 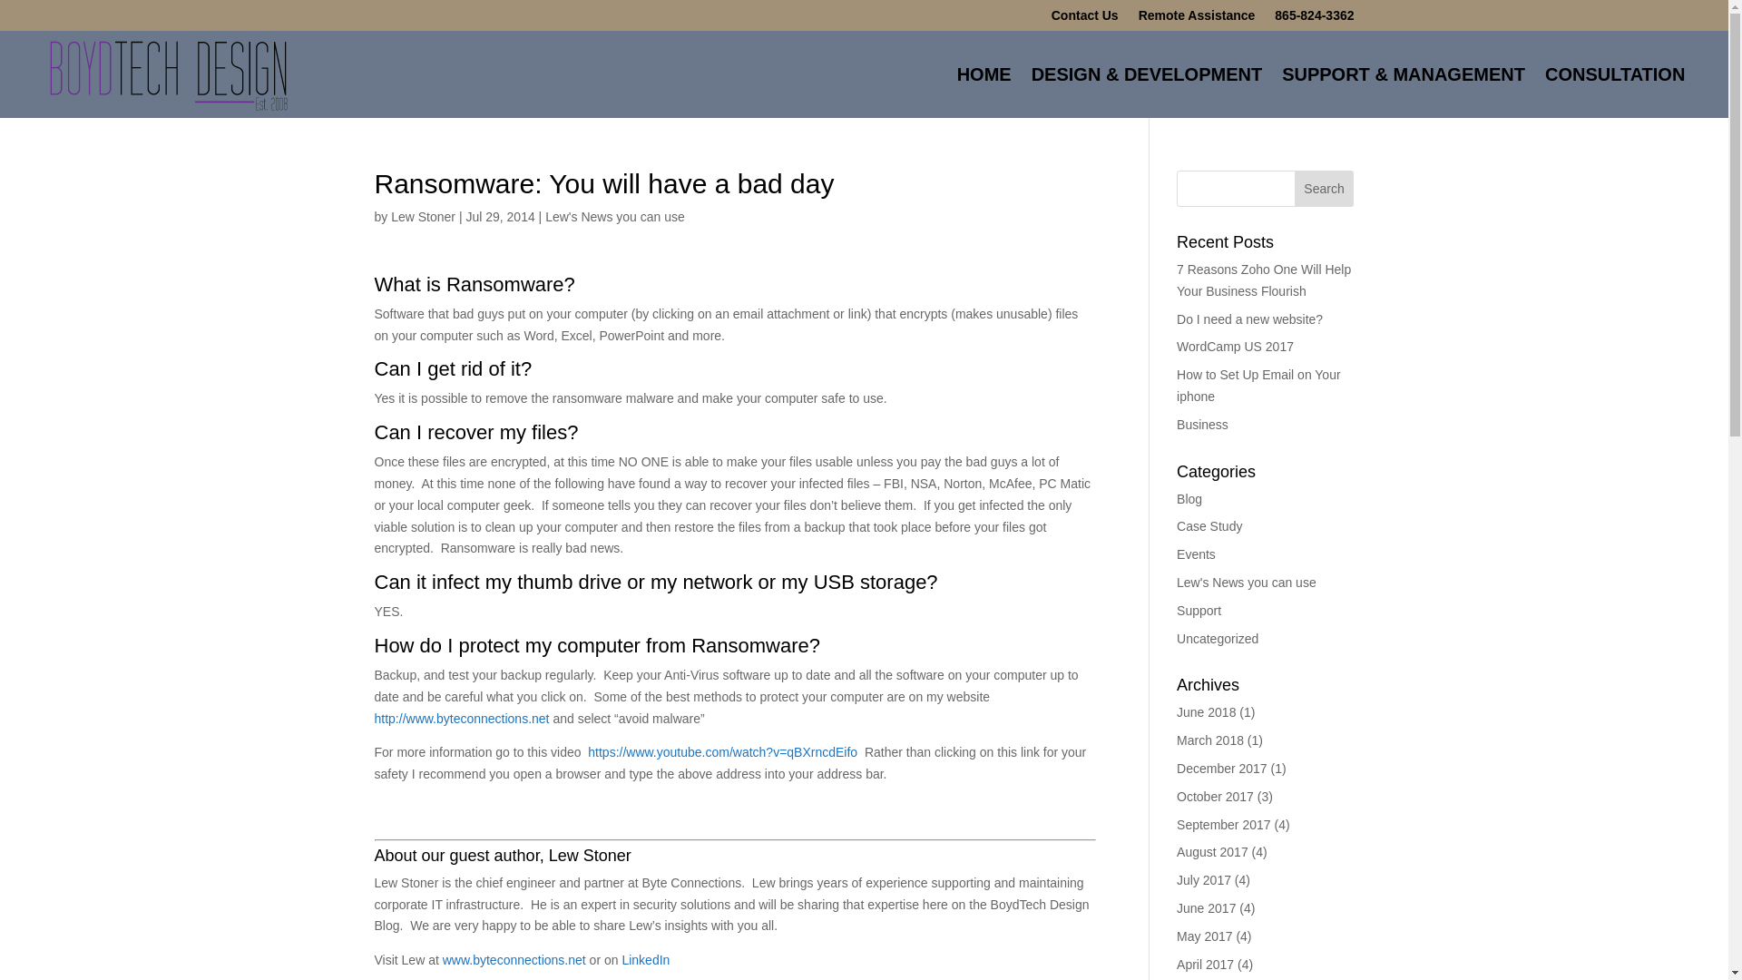 What do you see at coordinates (1085, 18) in the screenshot?
I see `Contact Us` at bounding box center [1085, 18].